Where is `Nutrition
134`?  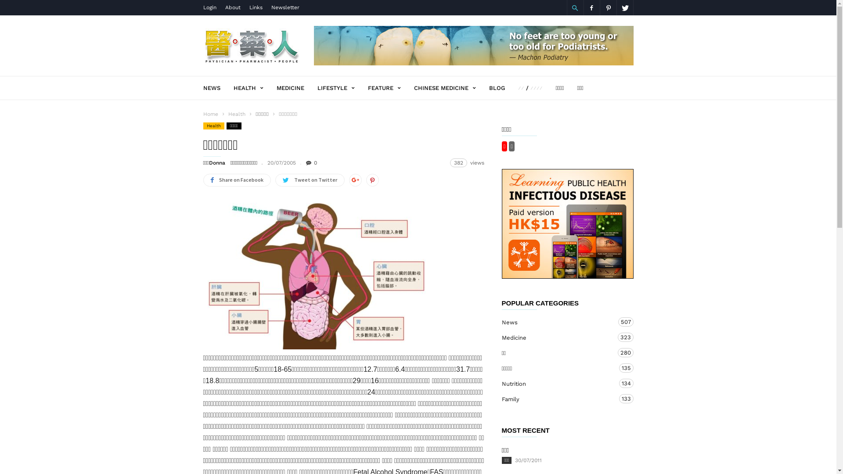 Nutrition
134 is located at coordinates (558, 384).